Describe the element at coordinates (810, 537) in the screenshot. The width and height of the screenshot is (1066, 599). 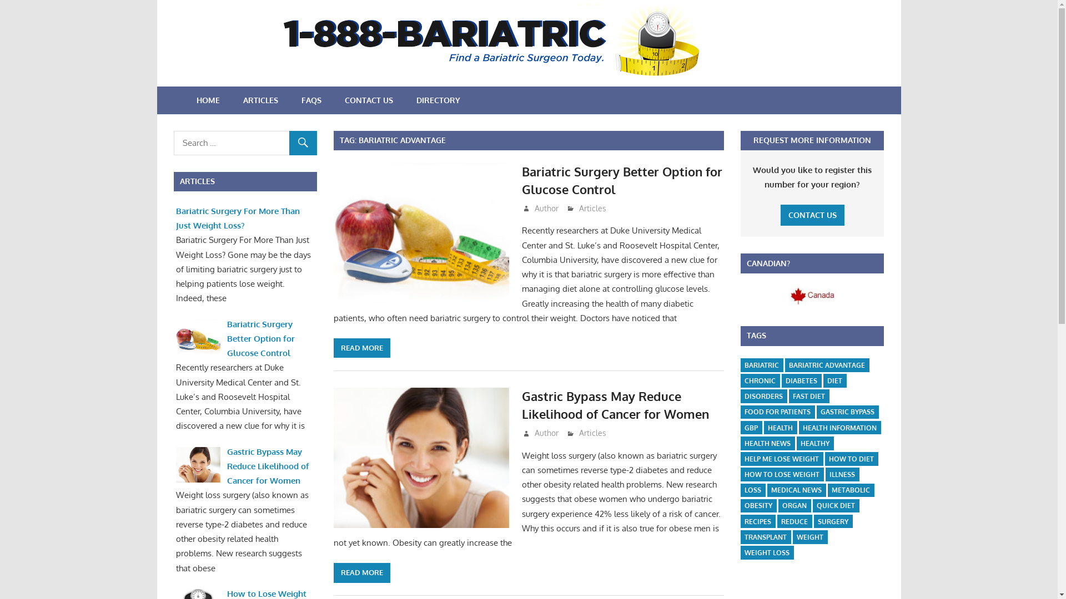
I see `WEIGHT` at that location.